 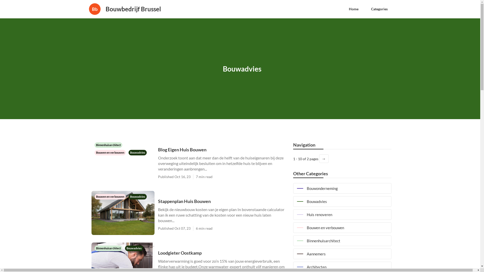 I want to click on Categories, so click(x=379, y=9).